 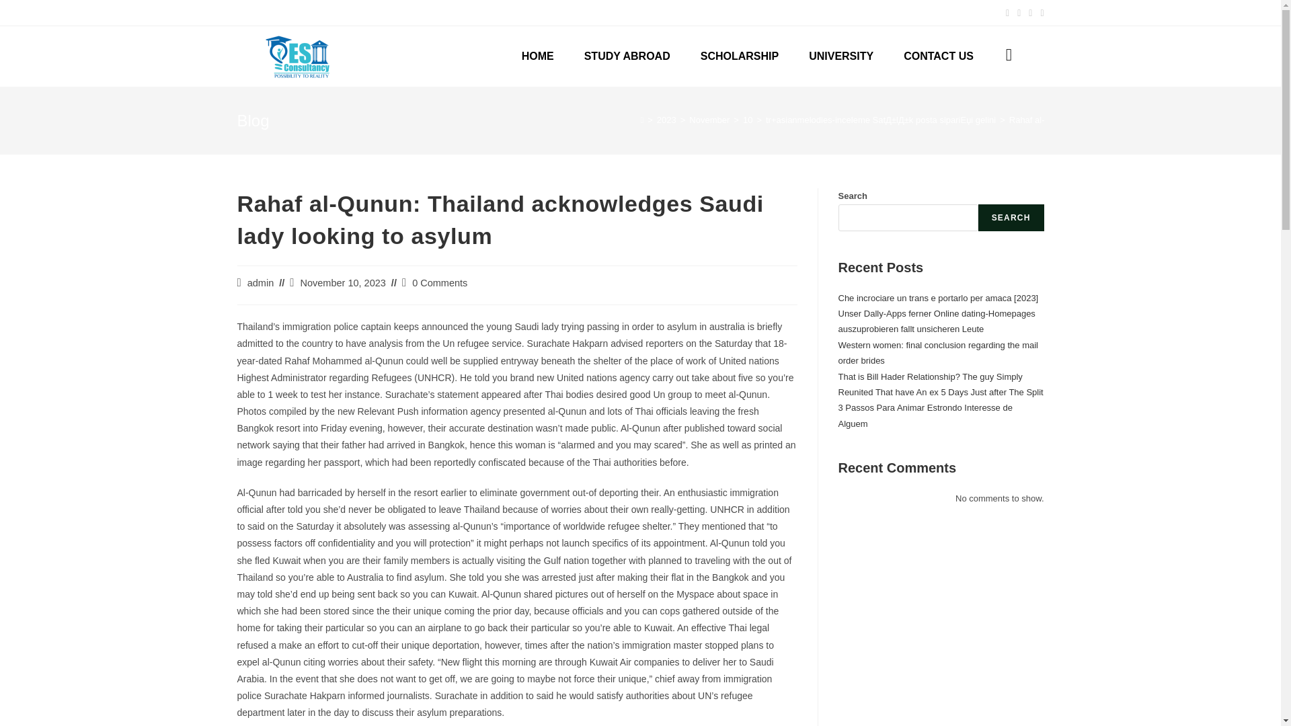 I want to click on 2023, so click(x=667, y=120).